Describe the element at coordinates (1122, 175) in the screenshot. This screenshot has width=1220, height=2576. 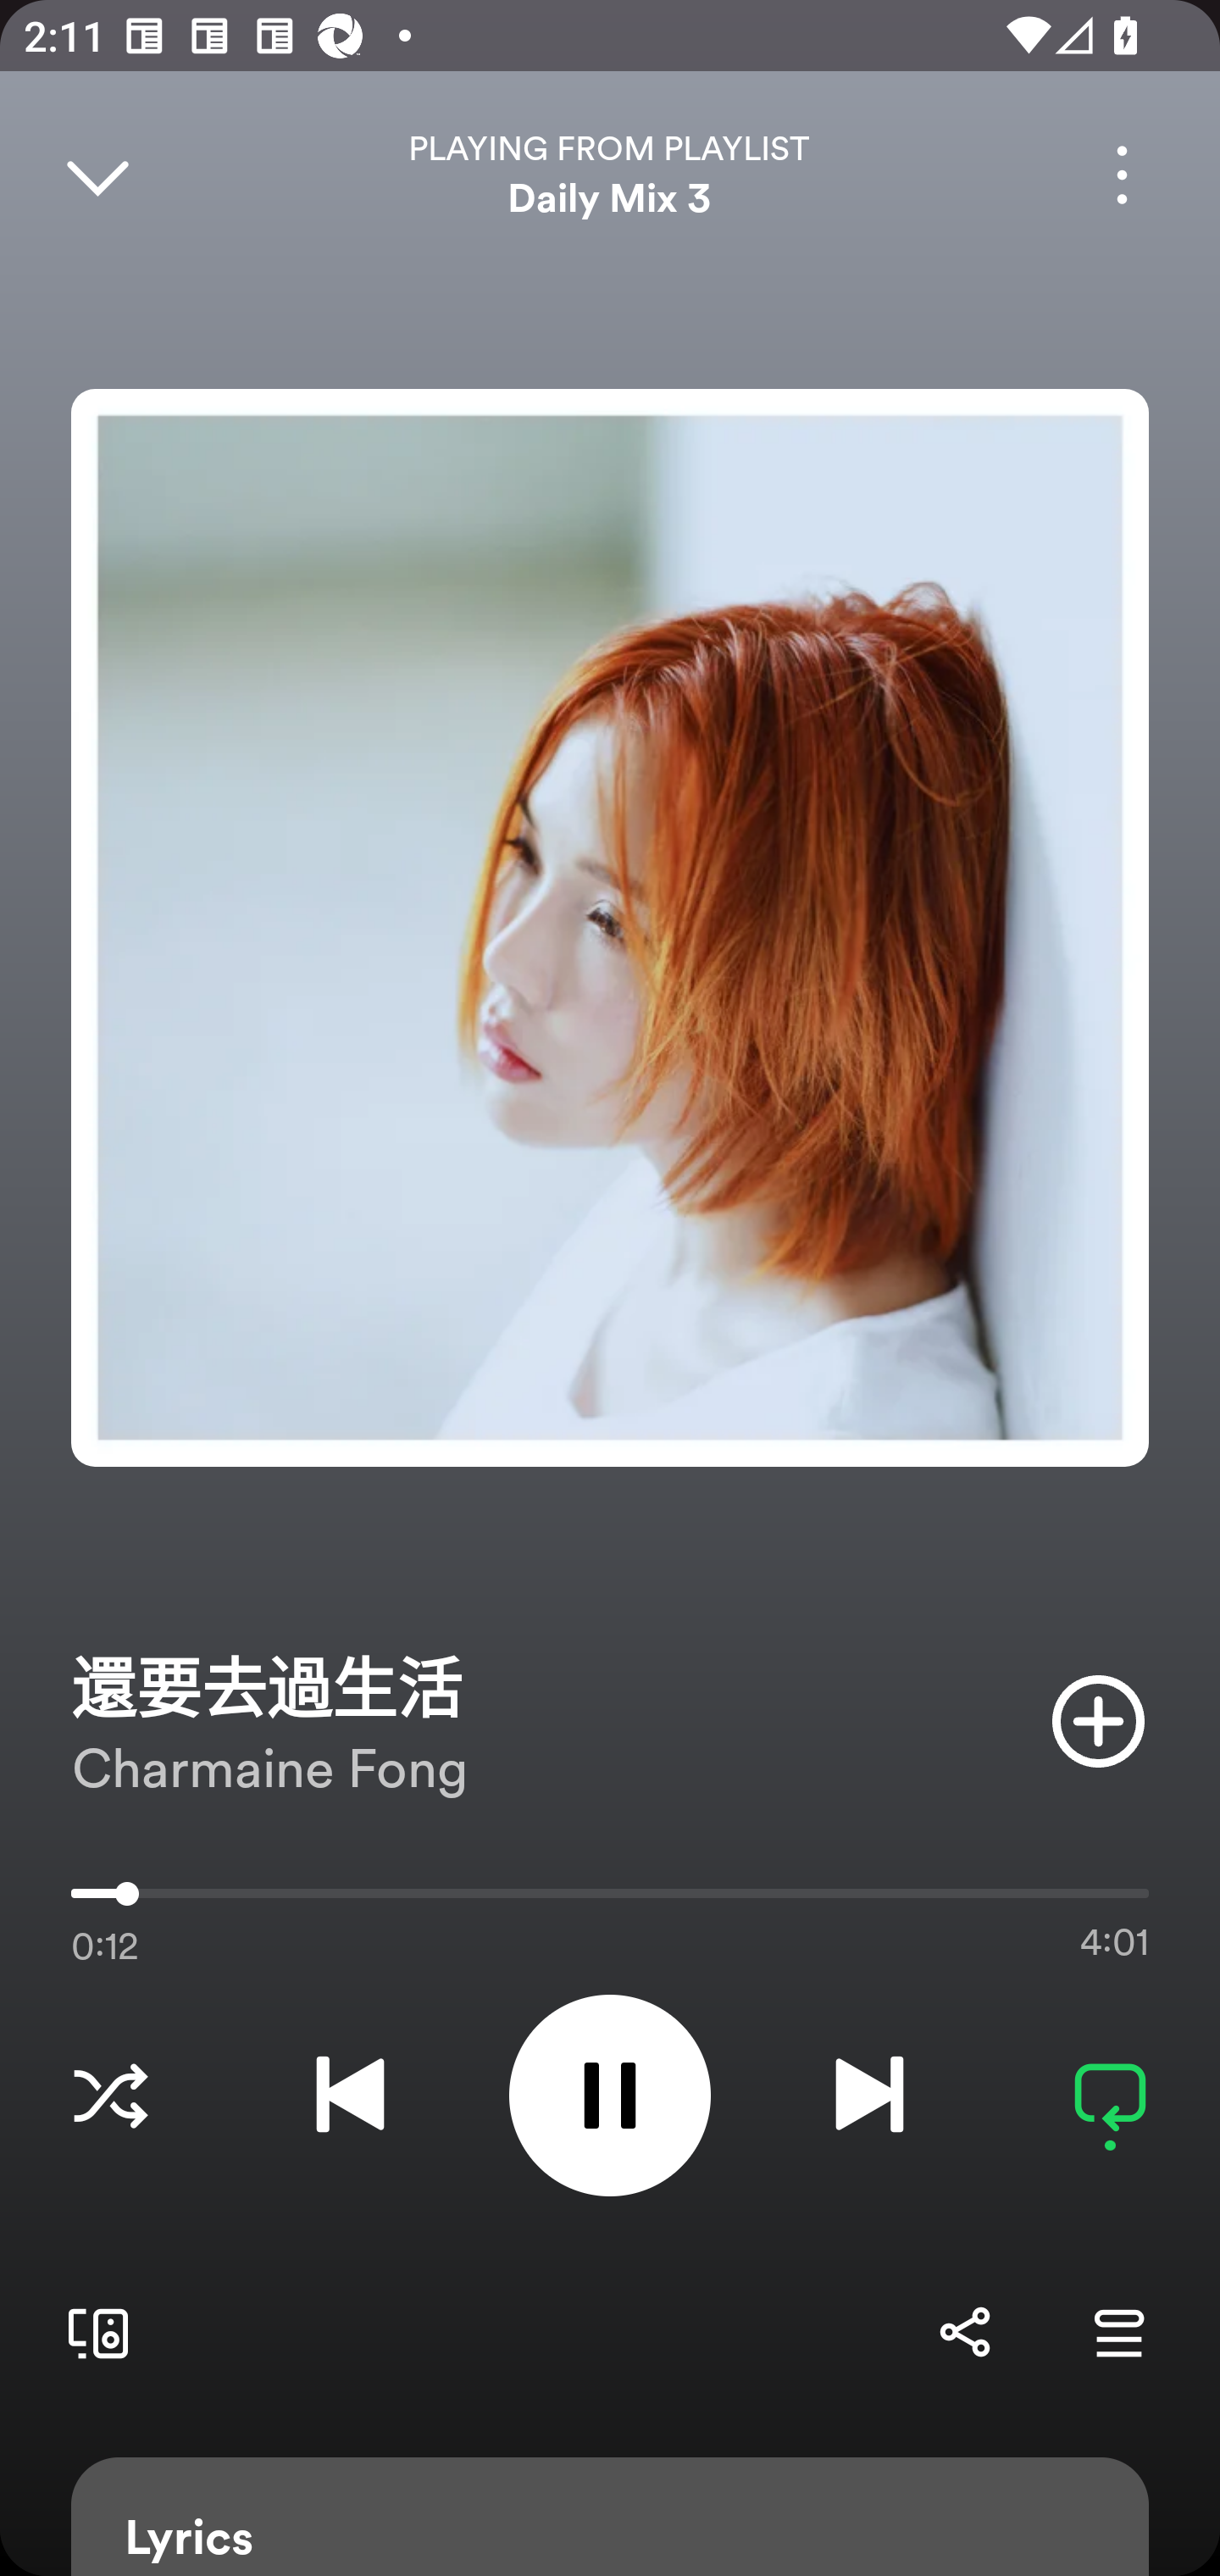
I see `More options for song 還要去過生活` at that location.